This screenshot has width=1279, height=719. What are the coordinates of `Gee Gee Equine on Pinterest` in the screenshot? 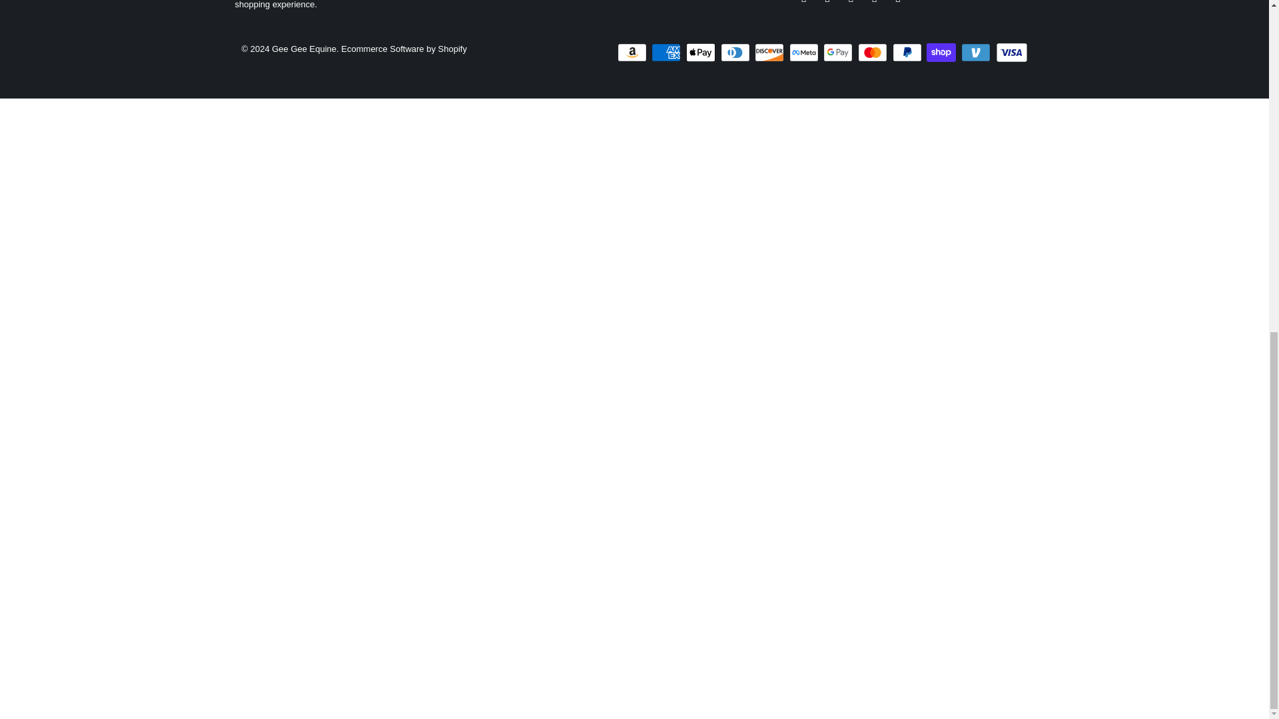 It's located at (874, 3).